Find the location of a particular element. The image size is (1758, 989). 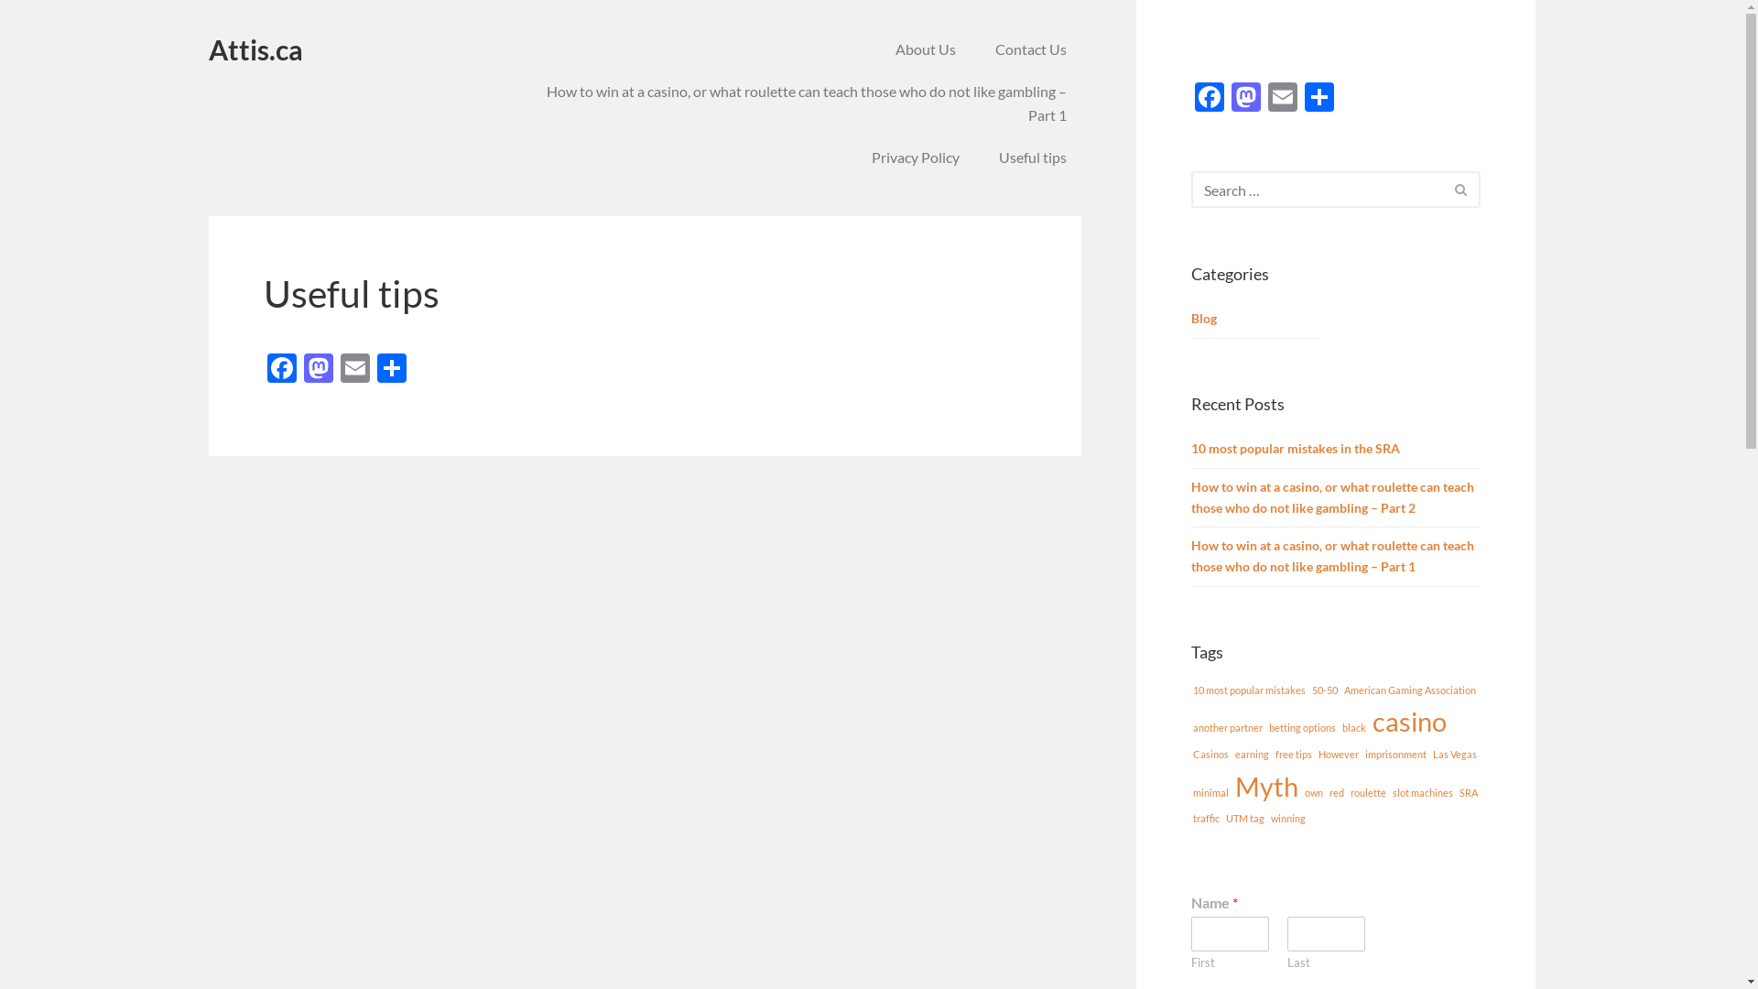

betting options is located at coordinates (1302, 727).